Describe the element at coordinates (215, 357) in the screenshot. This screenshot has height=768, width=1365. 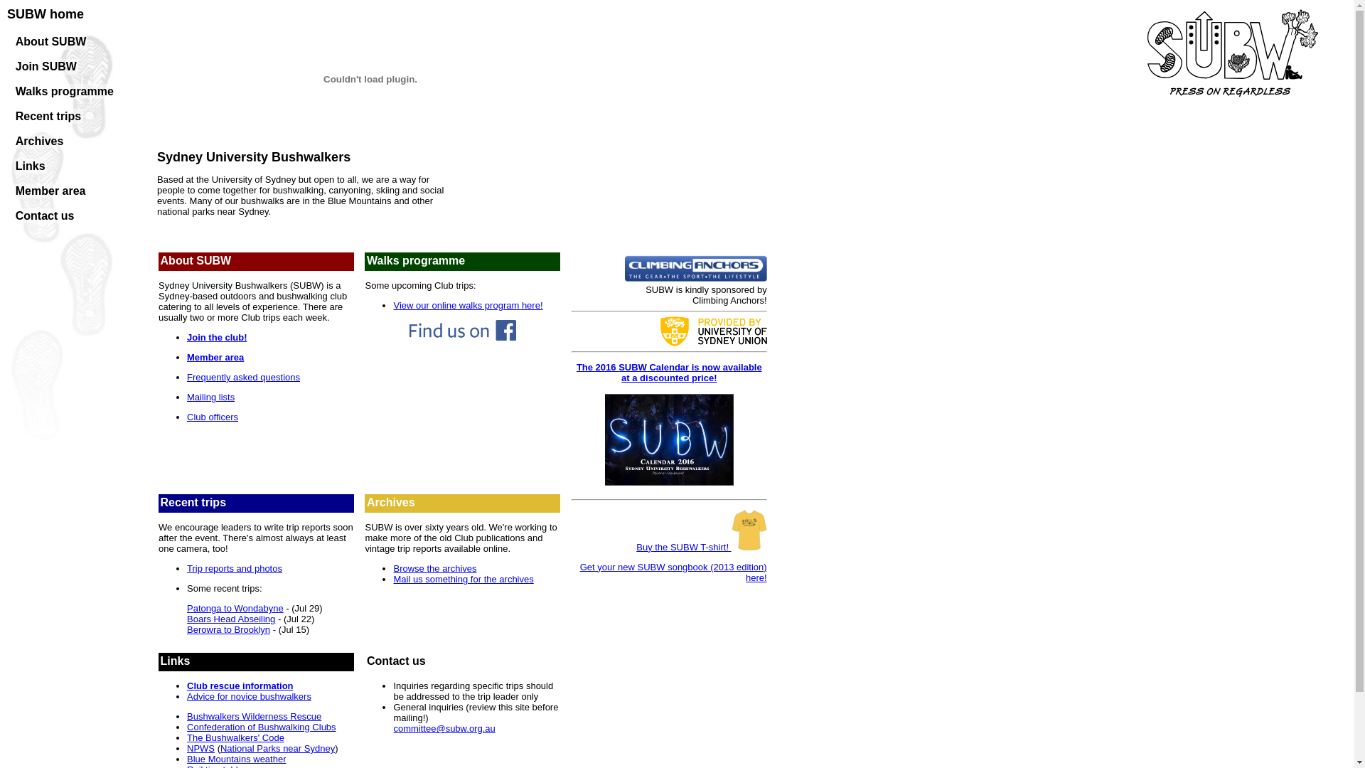
I see `Member area` at that location.